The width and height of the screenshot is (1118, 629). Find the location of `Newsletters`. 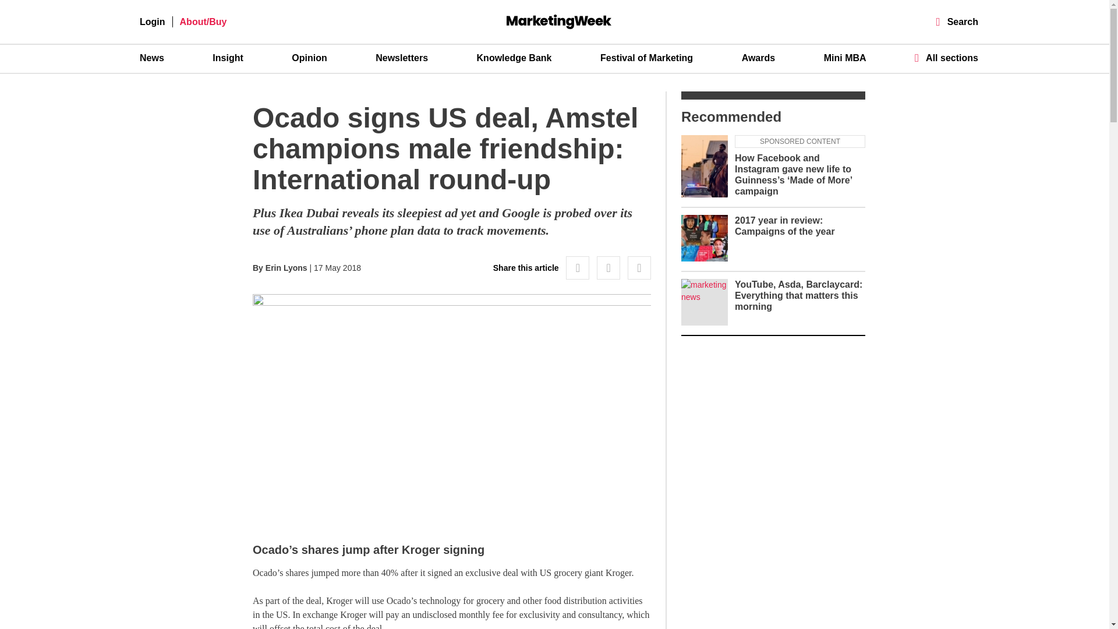

Newsletters is located at coordinates (402, 58).